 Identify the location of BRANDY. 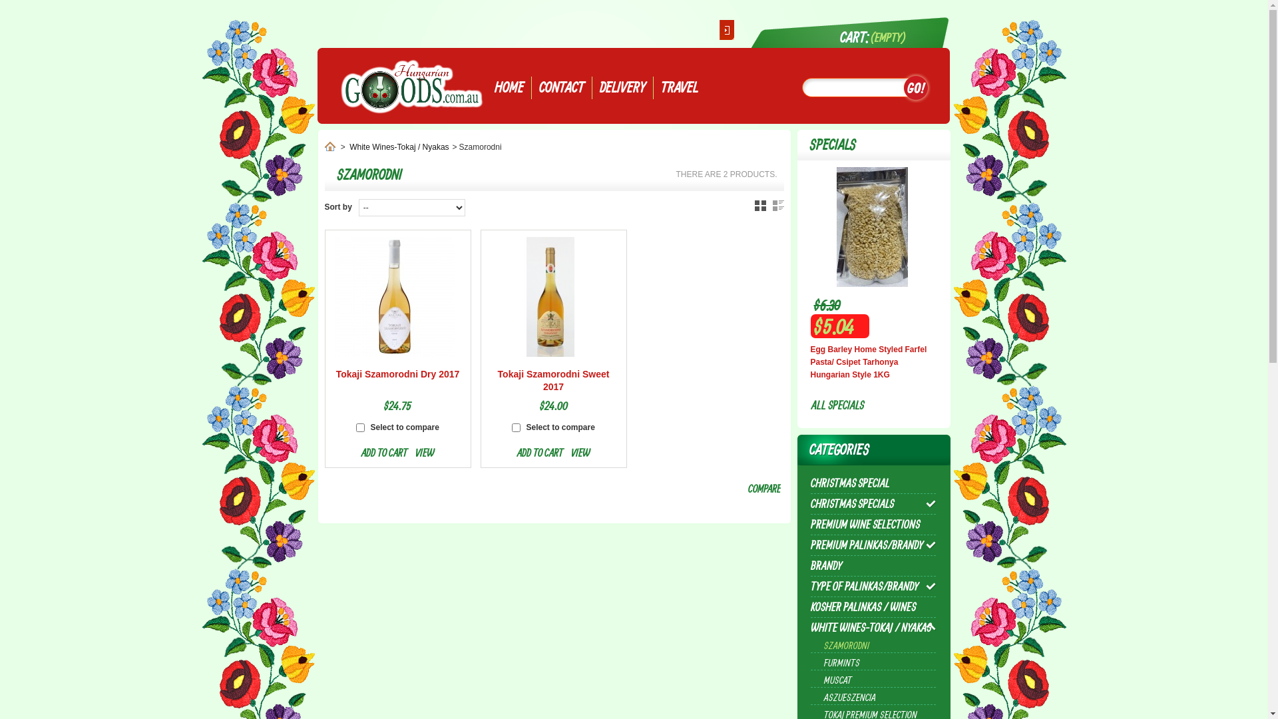
(827, 566).